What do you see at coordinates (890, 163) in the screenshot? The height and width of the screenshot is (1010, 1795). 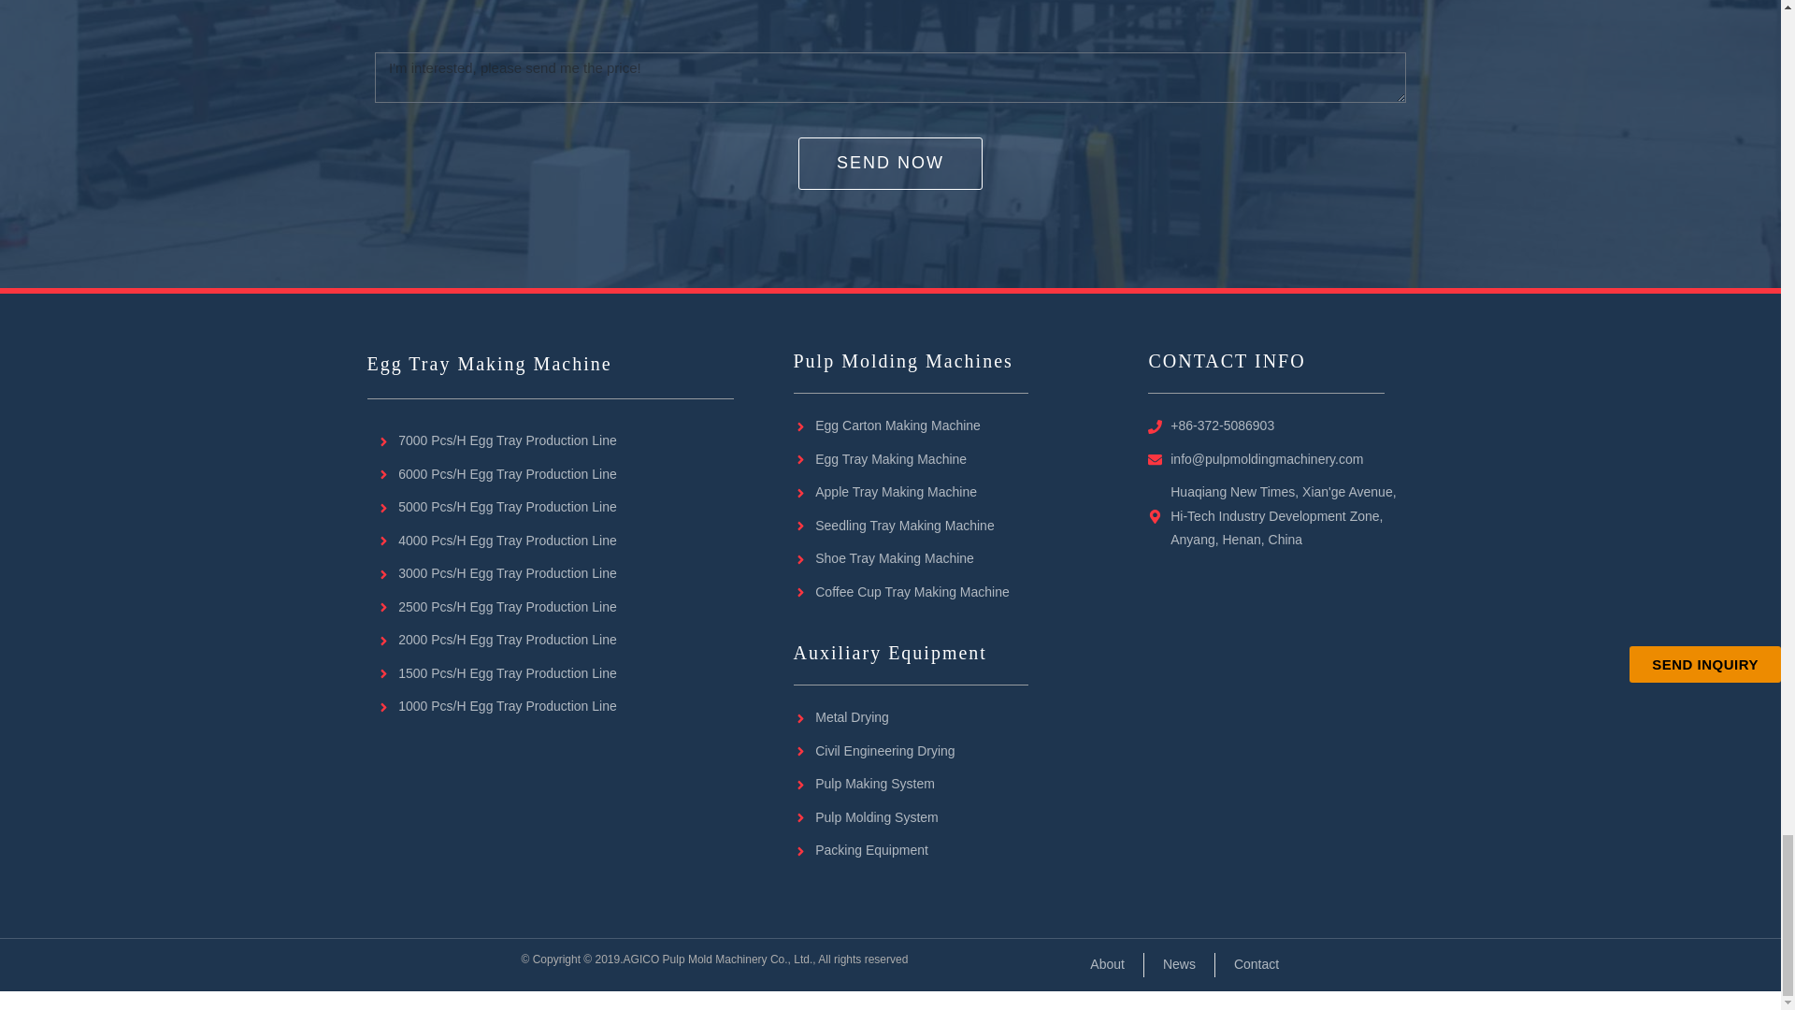 I see `Send Now` at bounding box center [890, 163].